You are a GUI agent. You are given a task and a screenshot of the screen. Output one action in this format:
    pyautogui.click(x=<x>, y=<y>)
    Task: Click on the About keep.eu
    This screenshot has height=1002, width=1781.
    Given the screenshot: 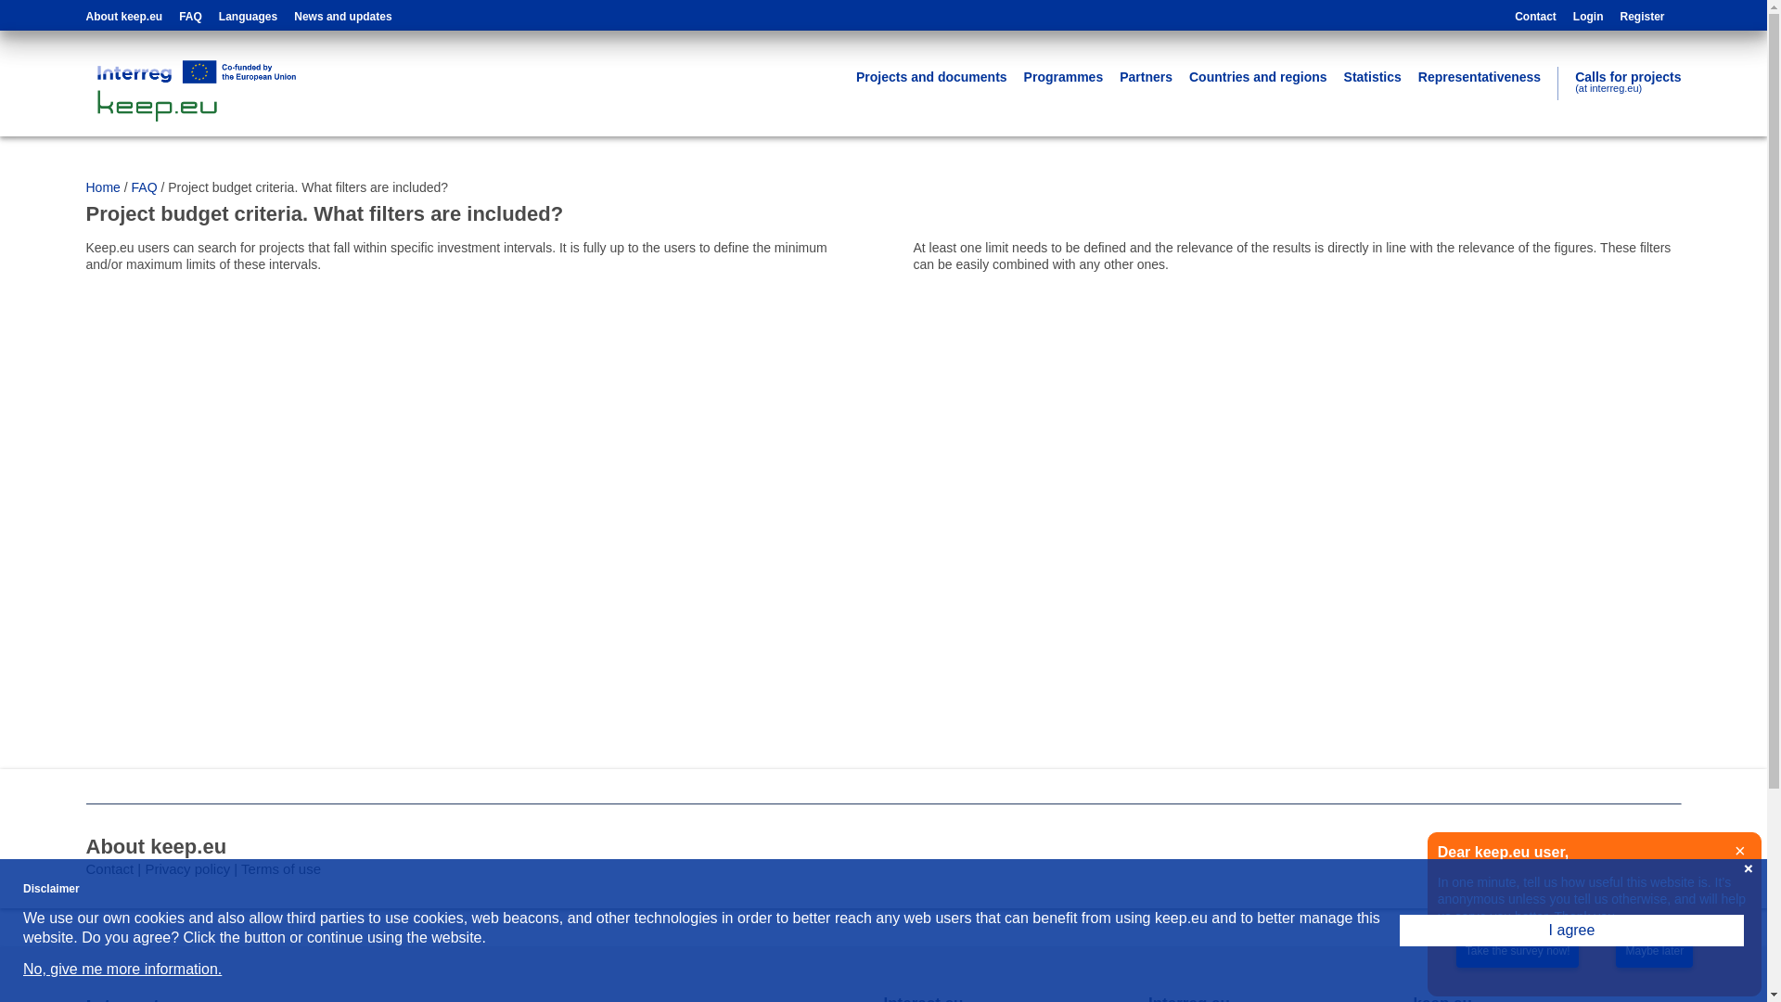 What is the action you would take?
    pyautogui.click(x=123, y=17)
    